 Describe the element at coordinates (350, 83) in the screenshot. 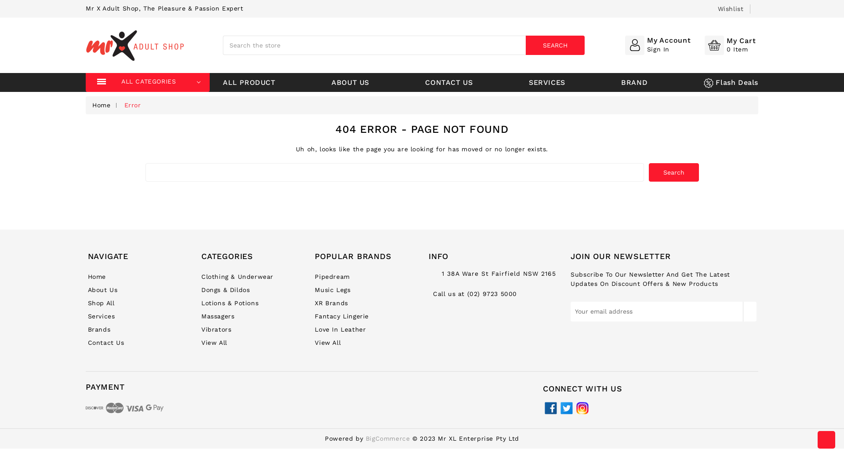

I see `ABOUT US` at that location.